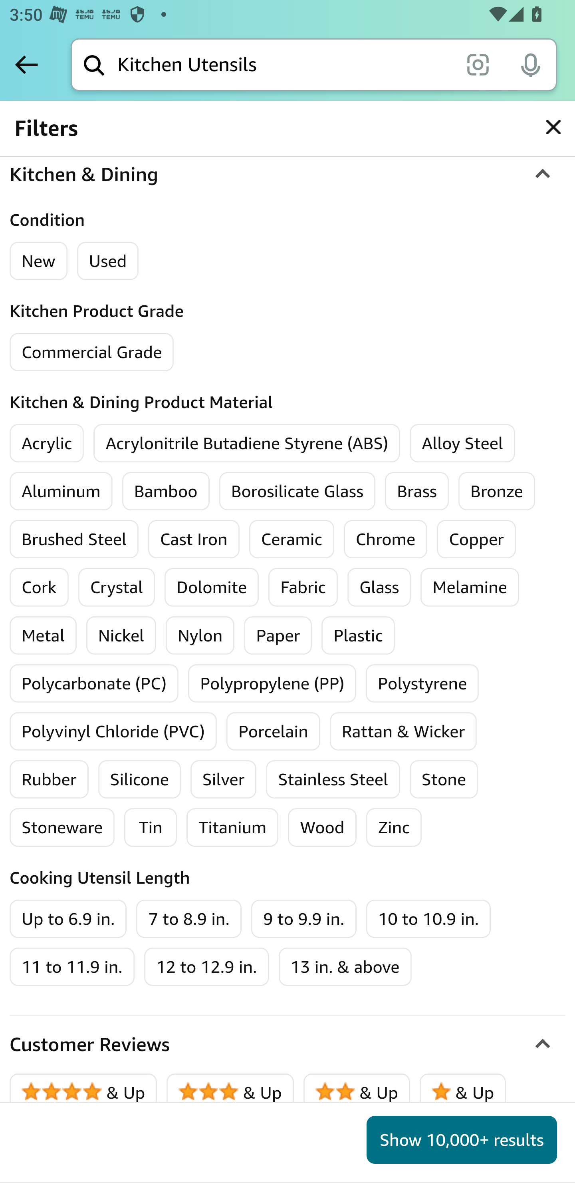 This screenshot has width=575, height=1183. Describe the element at coordinates (92, 352) in the screenshot. I see `Commercial Grade` at that location.